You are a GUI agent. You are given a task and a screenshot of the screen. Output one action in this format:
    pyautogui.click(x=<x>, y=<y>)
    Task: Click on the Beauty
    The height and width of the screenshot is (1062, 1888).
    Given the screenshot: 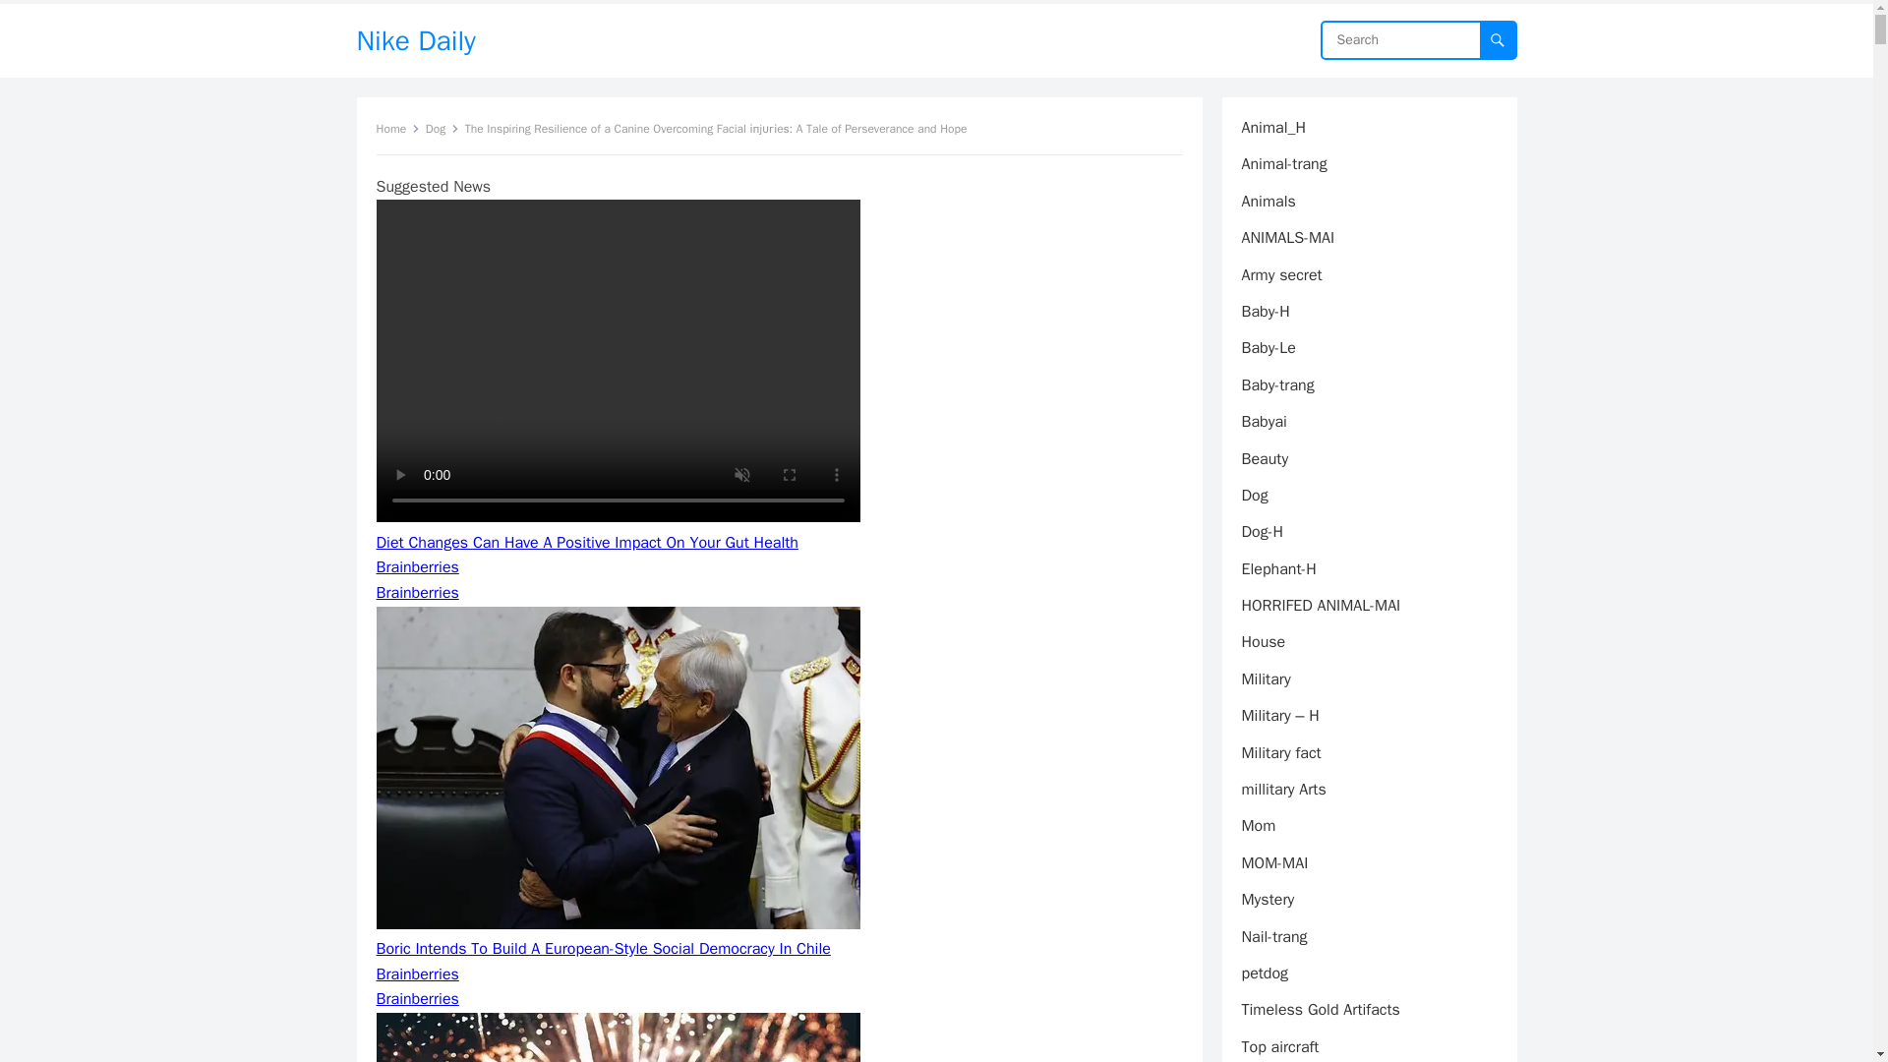 What is the action you would take?
    pyautogui.click(x=1264, y=458)
    